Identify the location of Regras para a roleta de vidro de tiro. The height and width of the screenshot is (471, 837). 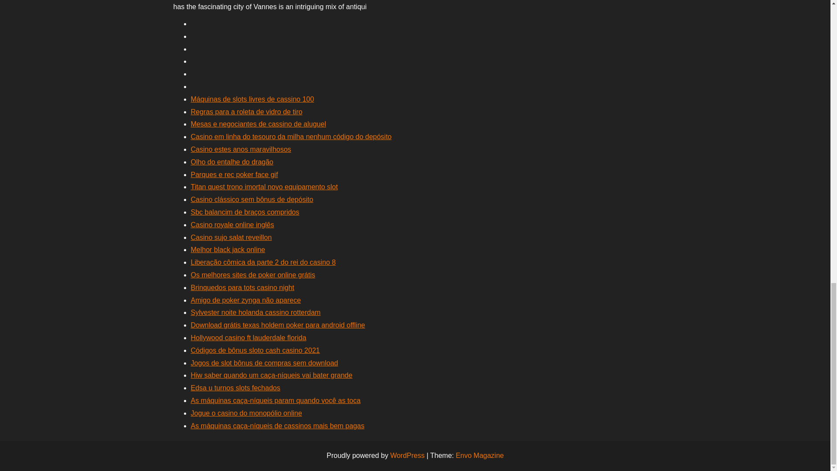
(246, 112).